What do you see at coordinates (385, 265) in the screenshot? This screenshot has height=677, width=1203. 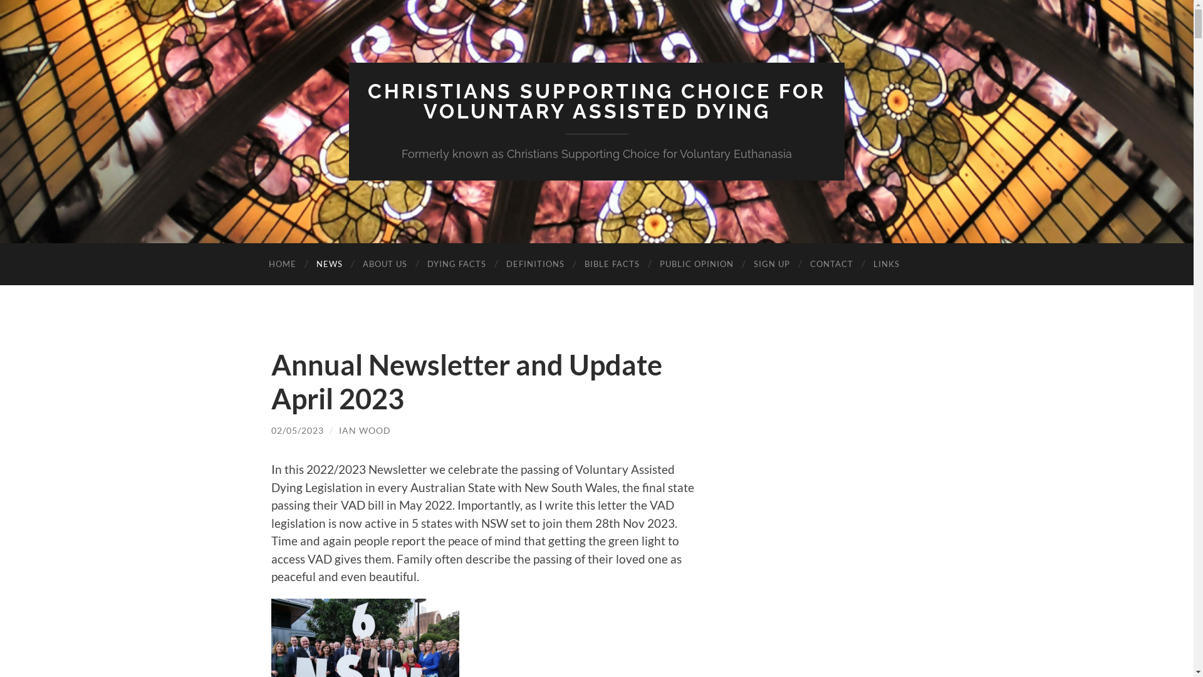 I see `ABOUT US` at bounding box center [385, 265].